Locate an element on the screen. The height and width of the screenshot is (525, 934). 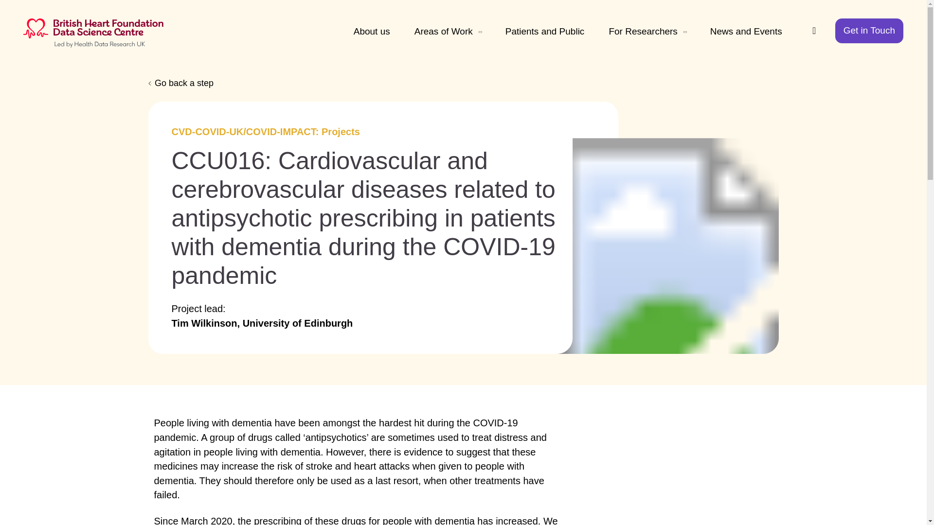
About us is located at coordinates (372, 31).